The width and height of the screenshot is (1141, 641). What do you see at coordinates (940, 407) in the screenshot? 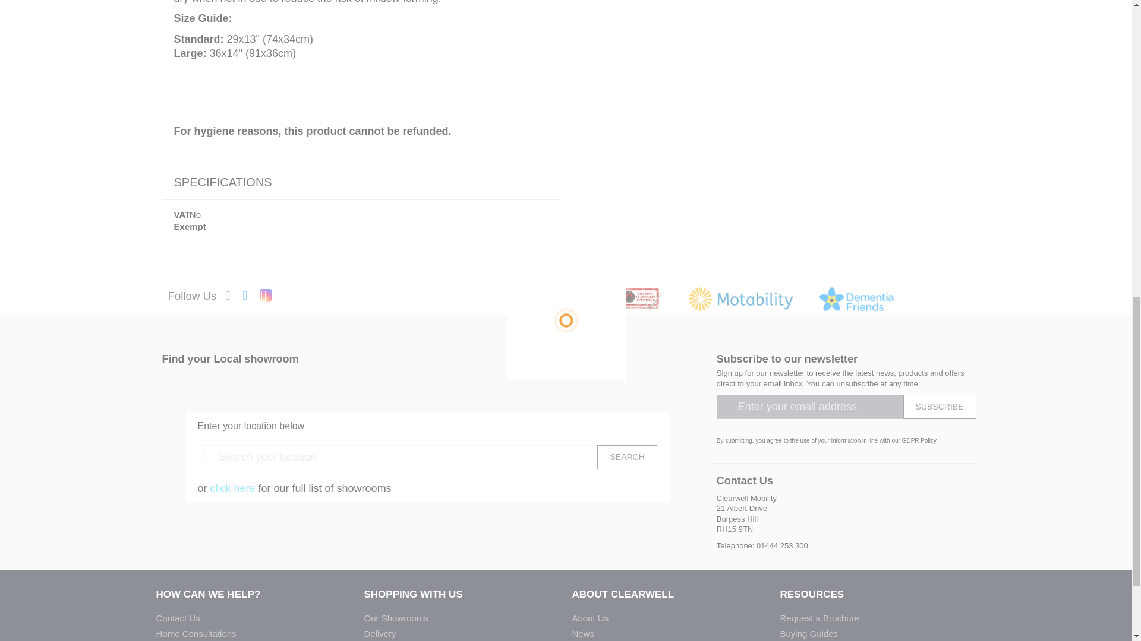
I see `Subscribe` at bounding box center [940, 407].